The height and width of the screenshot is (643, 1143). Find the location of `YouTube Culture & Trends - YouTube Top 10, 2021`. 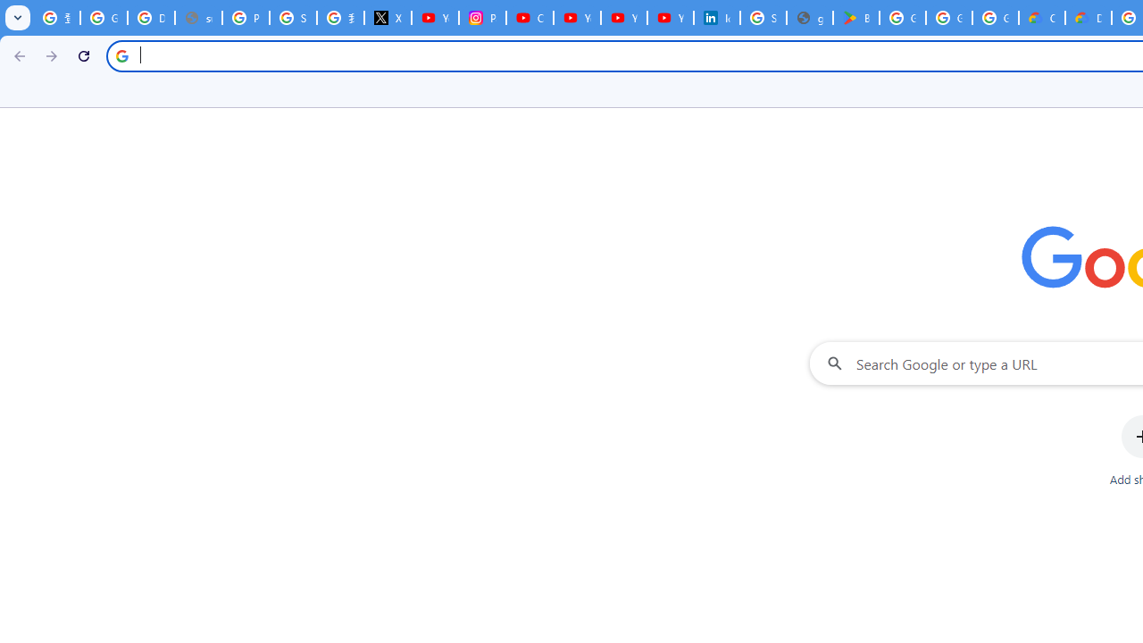

YouTube Culture & Trends - YouTube Top 10, 2021 is located at coordinates (670, 18).